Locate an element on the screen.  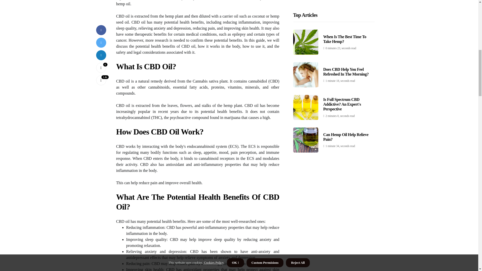
6 is located at coordinates (101, 26).